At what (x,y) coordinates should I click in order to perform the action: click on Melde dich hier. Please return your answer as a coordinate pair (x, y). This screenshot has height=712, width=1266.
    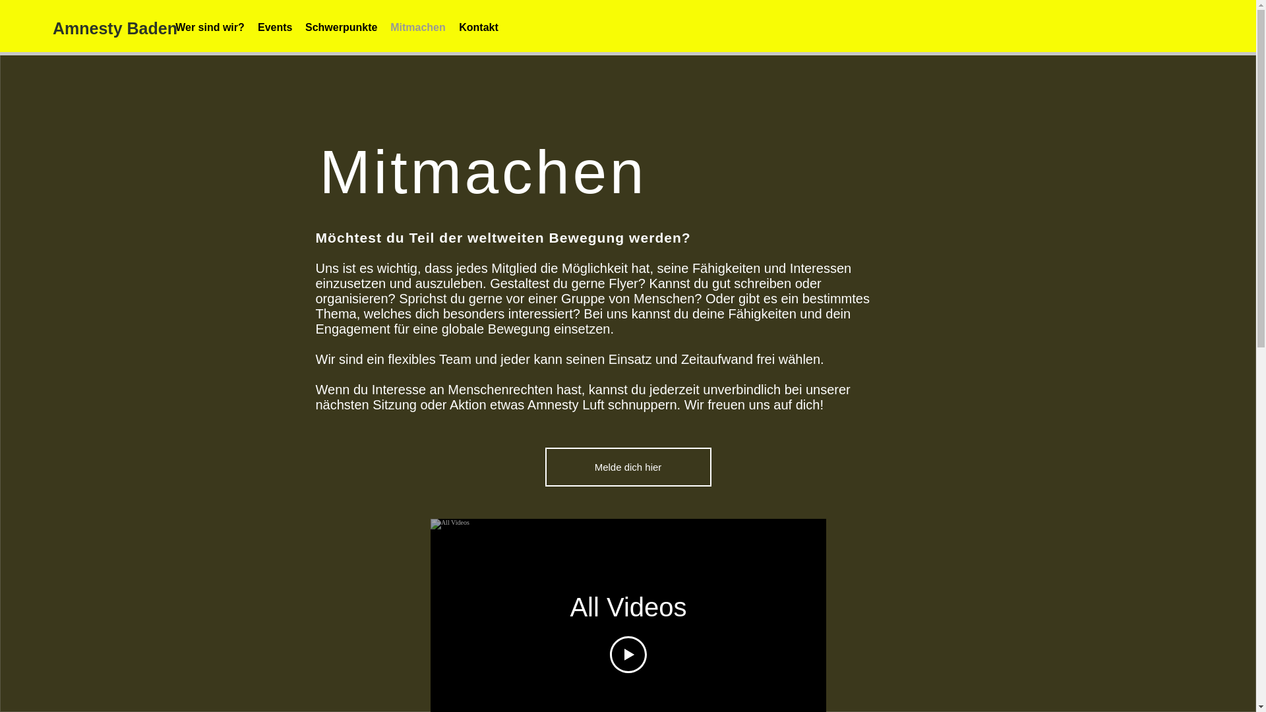
    Looking at the image, I should click on (628, 467).